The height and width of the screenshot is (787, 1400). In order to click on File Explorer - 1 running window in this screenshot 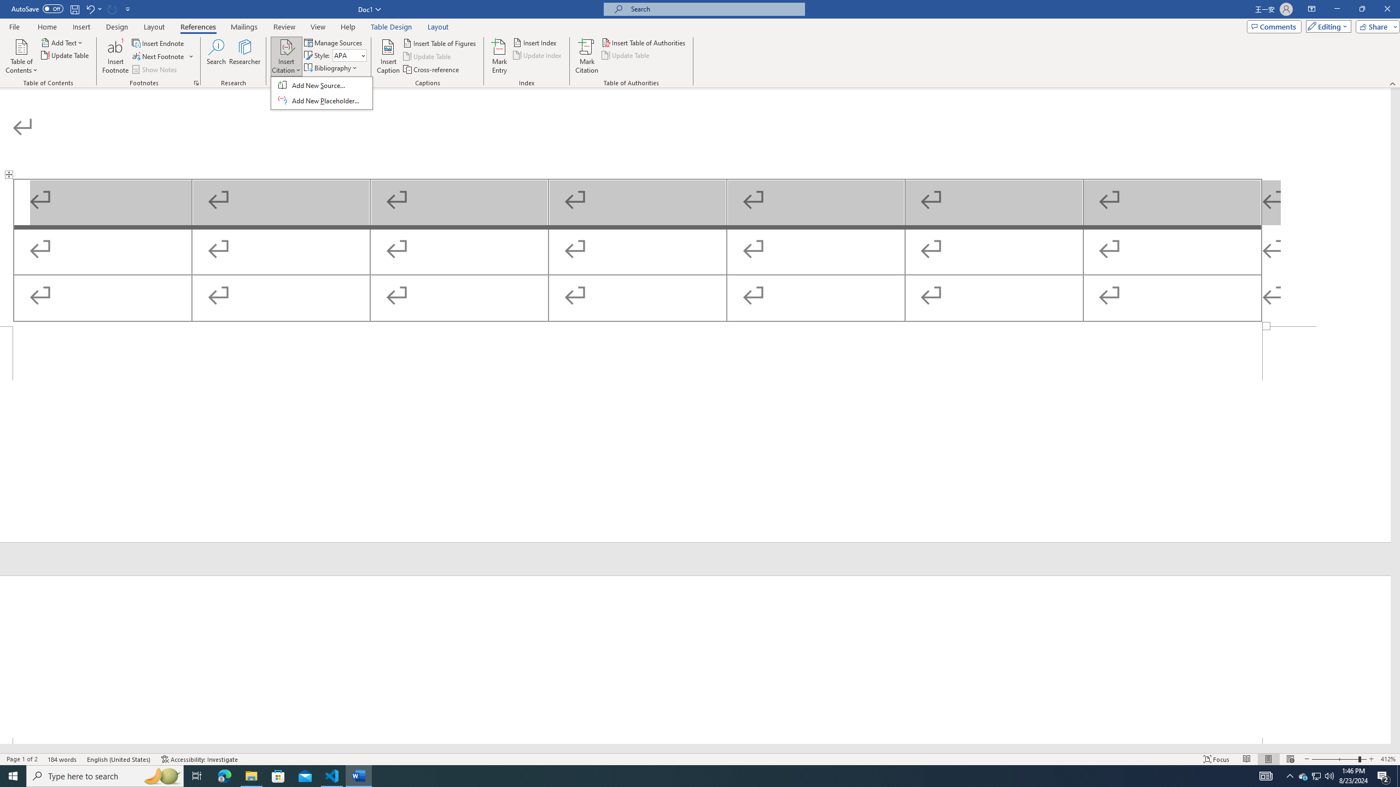, I will do `click(251, 776)`.